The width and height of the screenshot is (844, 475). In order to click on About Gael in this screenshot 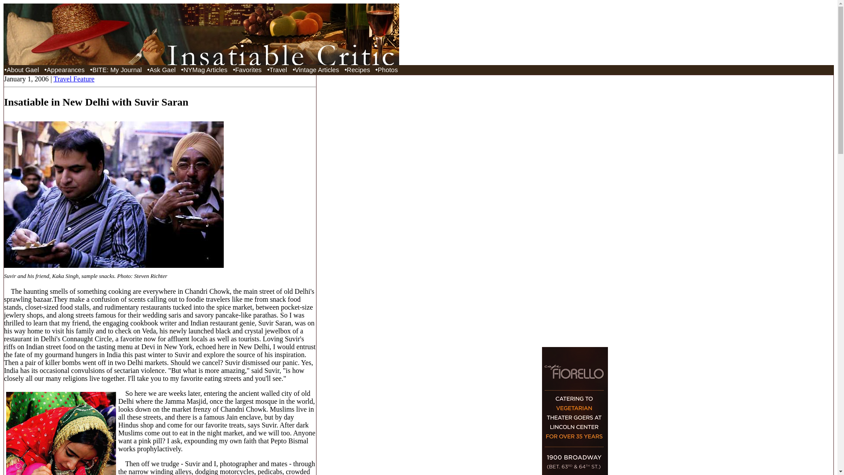, I will do `click(23, 69)`.